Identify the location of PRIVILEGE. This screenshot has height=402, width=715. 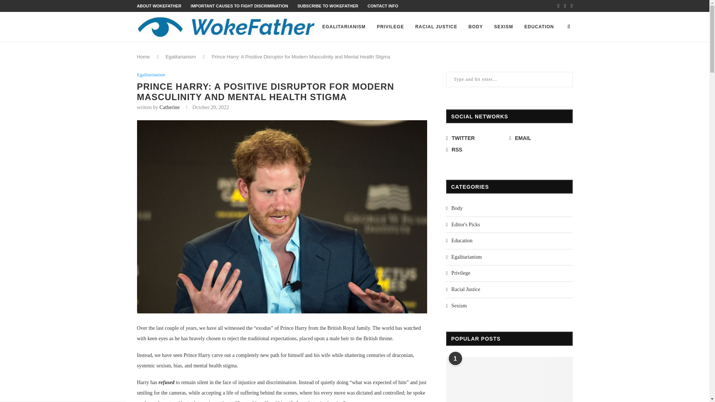
(390, 27).